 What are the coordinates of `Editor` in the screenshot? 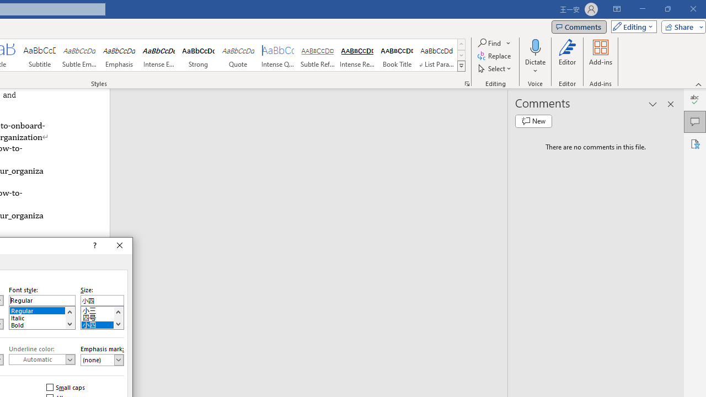 It's located at (695, 99).